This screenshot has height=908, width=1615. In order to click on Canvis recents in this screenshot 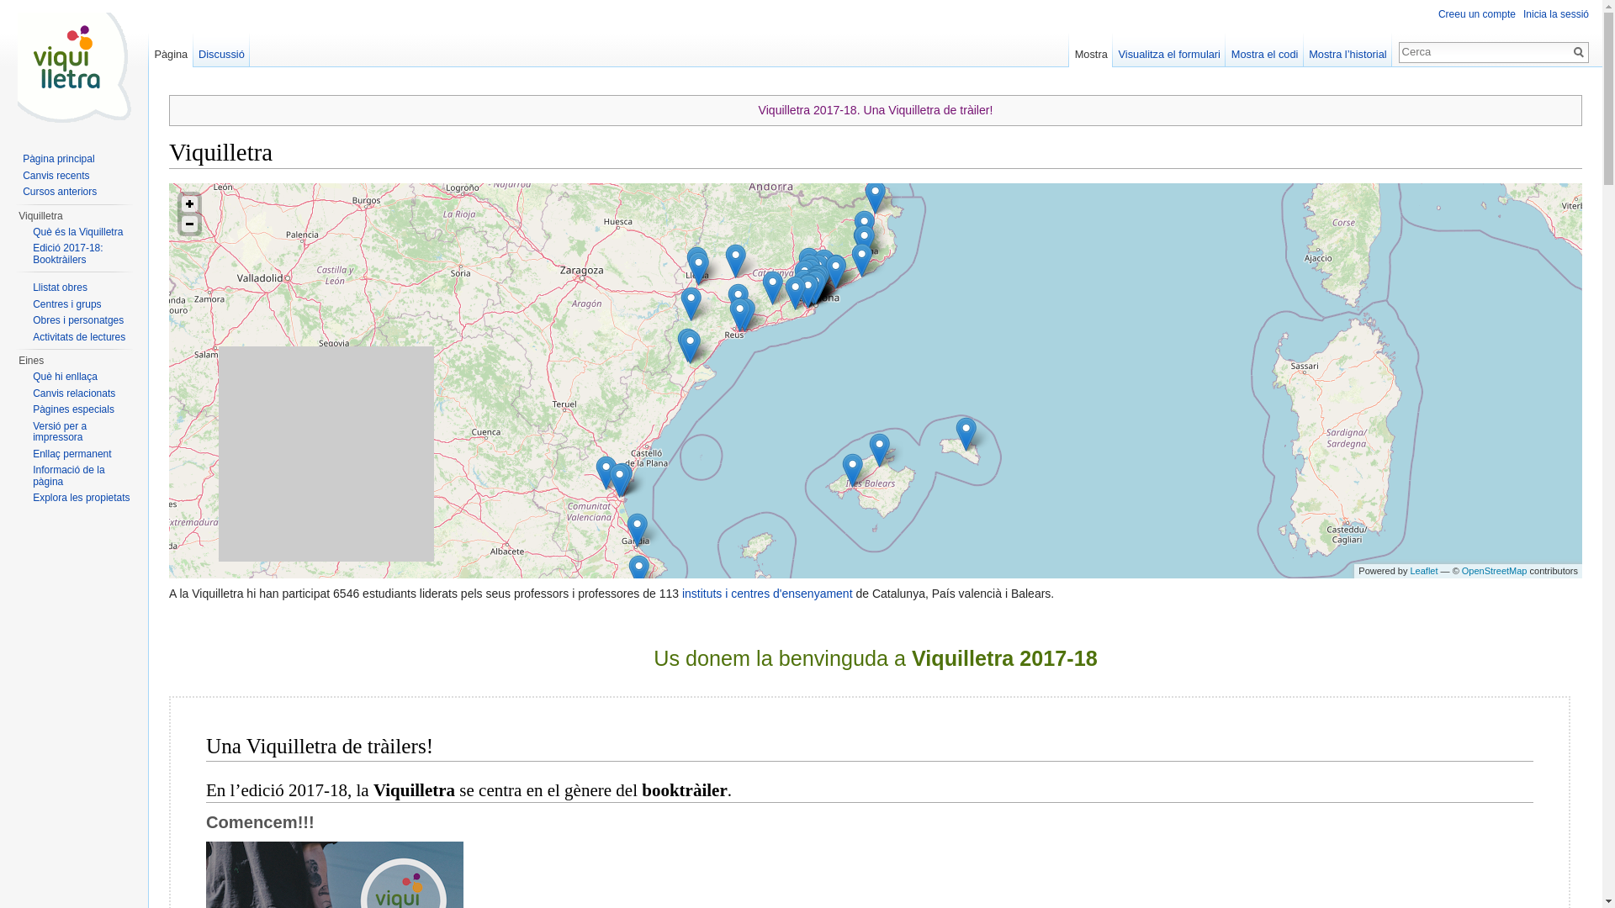, I will do `click(56, 176)`.